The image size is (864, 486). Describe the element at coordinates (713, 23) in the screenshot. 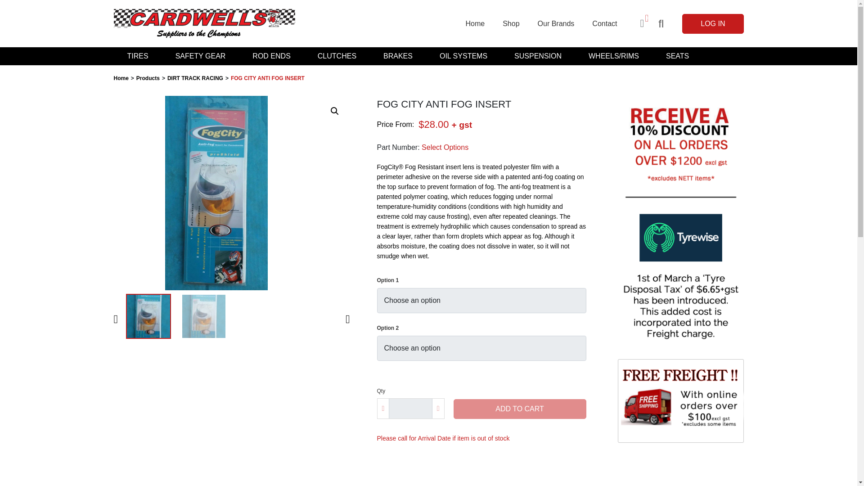

I see `LOG IN` at that location.